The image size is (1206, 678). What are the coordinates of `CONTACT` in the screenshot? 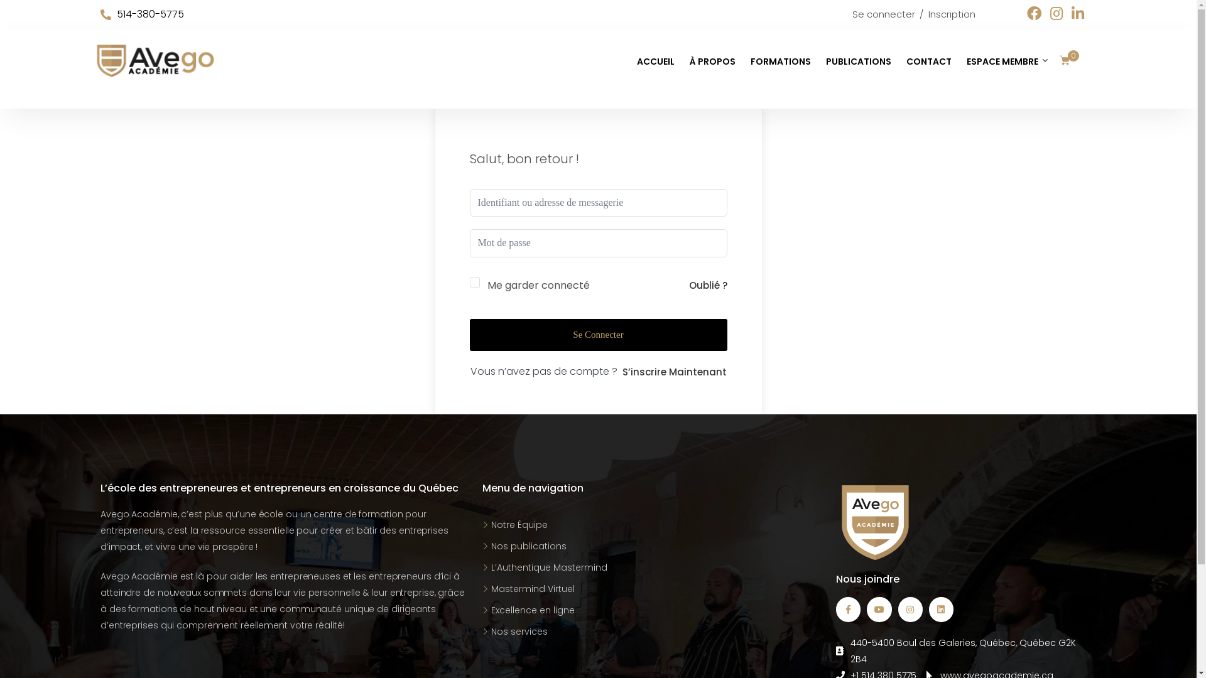 It's located at (929, 62).